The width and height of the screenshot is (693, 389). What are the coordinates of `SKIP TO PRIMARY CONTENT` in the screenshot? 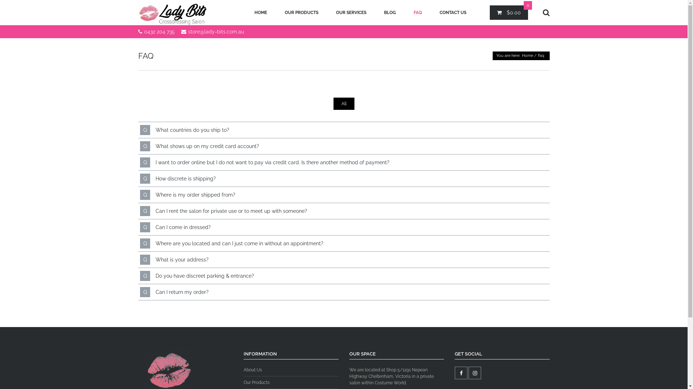 It's located at (274, 13).